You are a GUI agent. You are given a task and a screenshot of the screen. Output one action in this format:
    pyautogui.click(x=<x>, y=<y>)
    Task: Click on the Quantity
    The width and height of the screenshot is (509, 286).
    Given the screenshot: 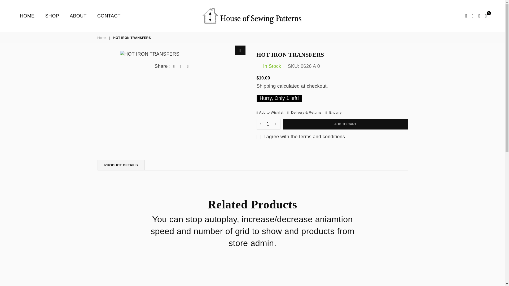 What is the action you would take?
    pyautogui.click(x=268, y=124)
    